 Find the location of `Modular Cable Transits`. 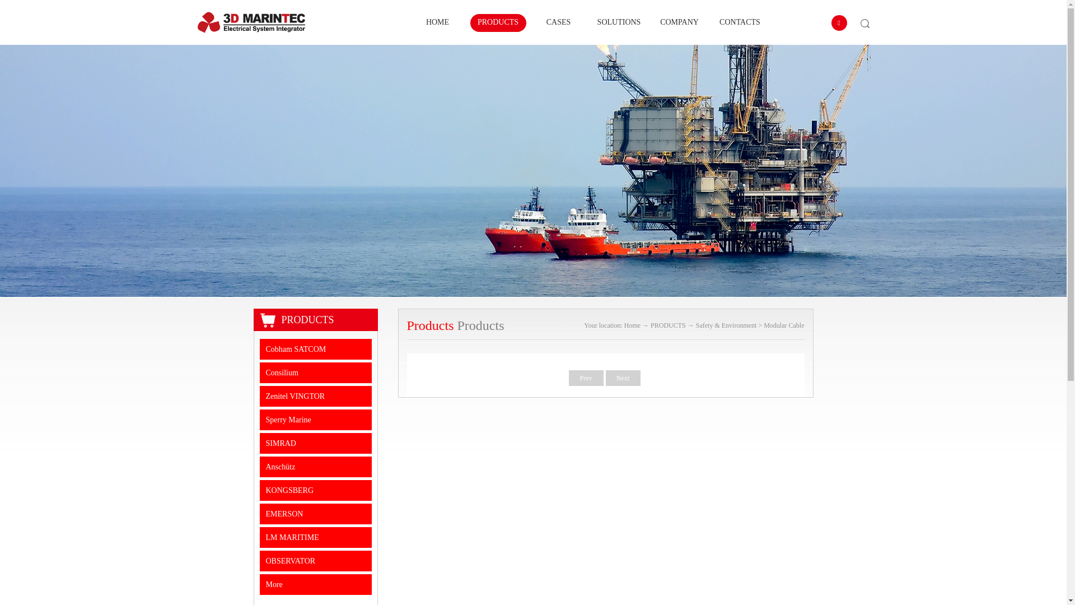

Modular Cable Transits is located at coordinates (784, 338).